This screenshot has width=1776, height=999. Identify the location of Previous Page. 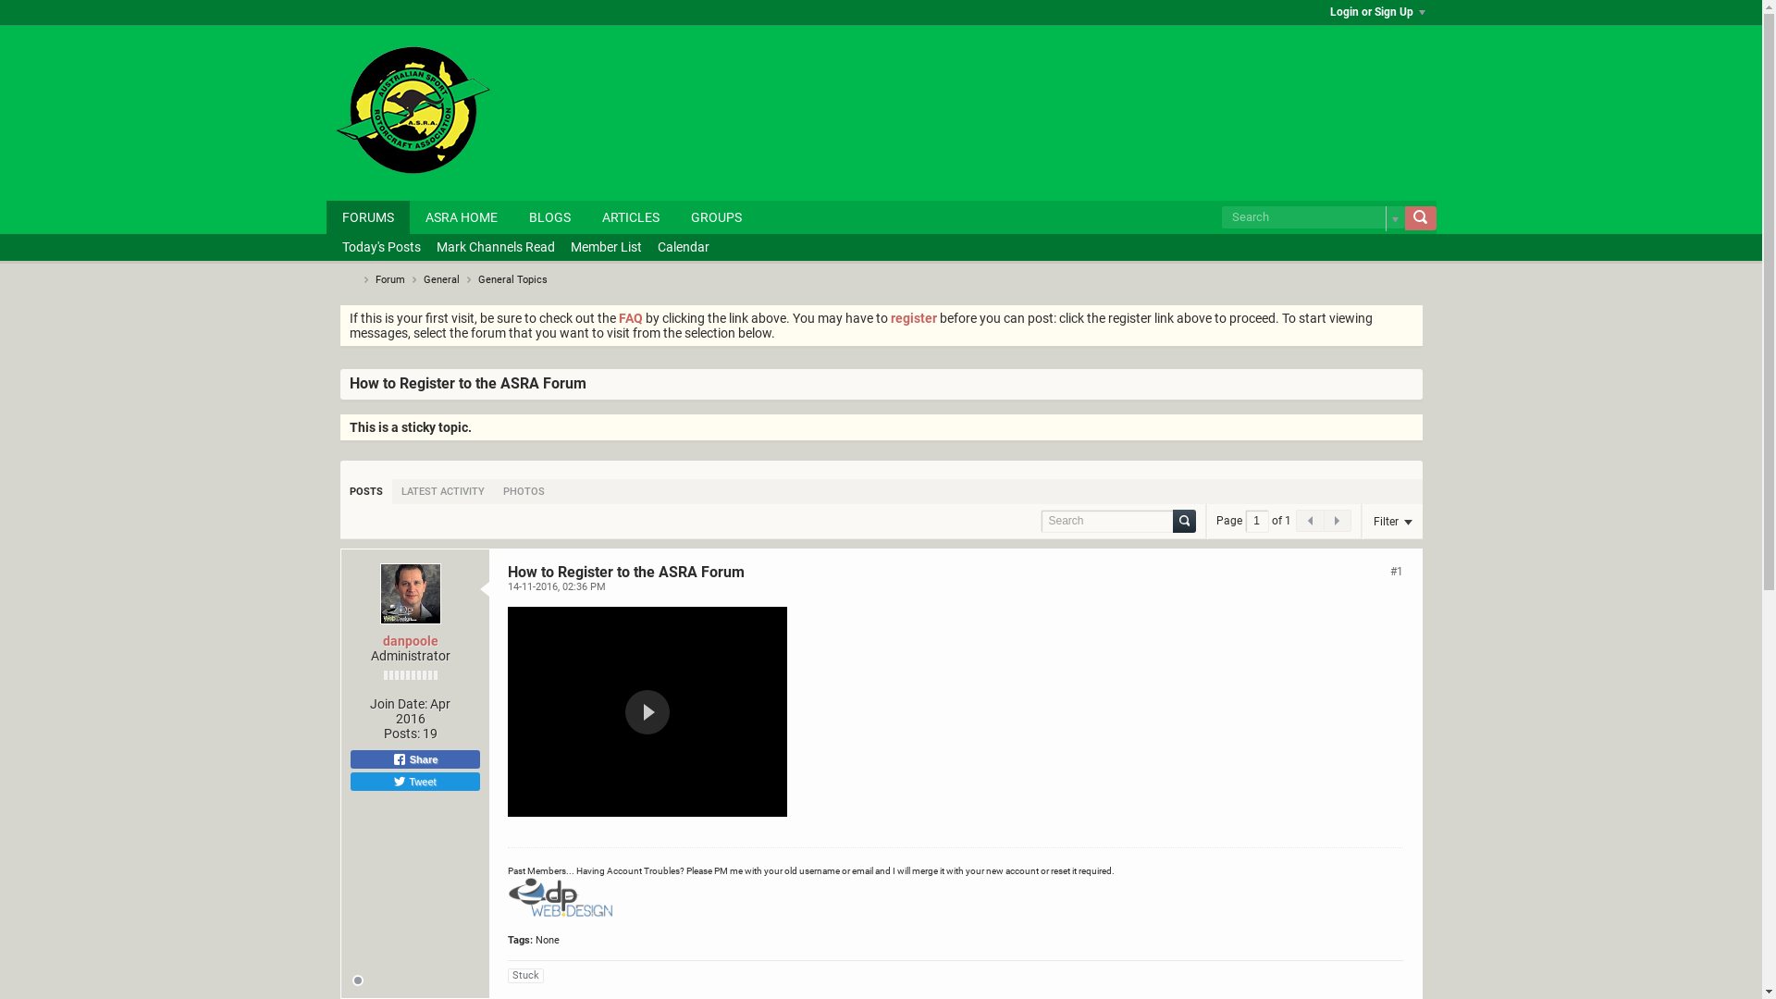
(1310, 521).